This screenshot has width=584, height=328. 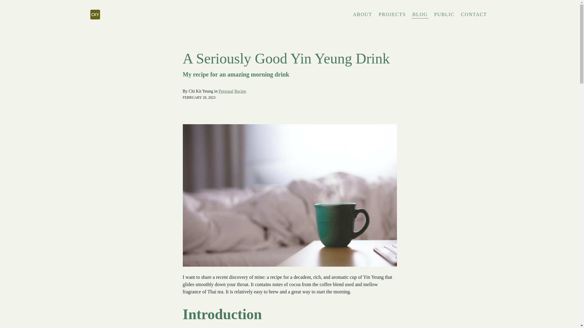 I want to click on PROJECTS, so click(x=392, y=14).